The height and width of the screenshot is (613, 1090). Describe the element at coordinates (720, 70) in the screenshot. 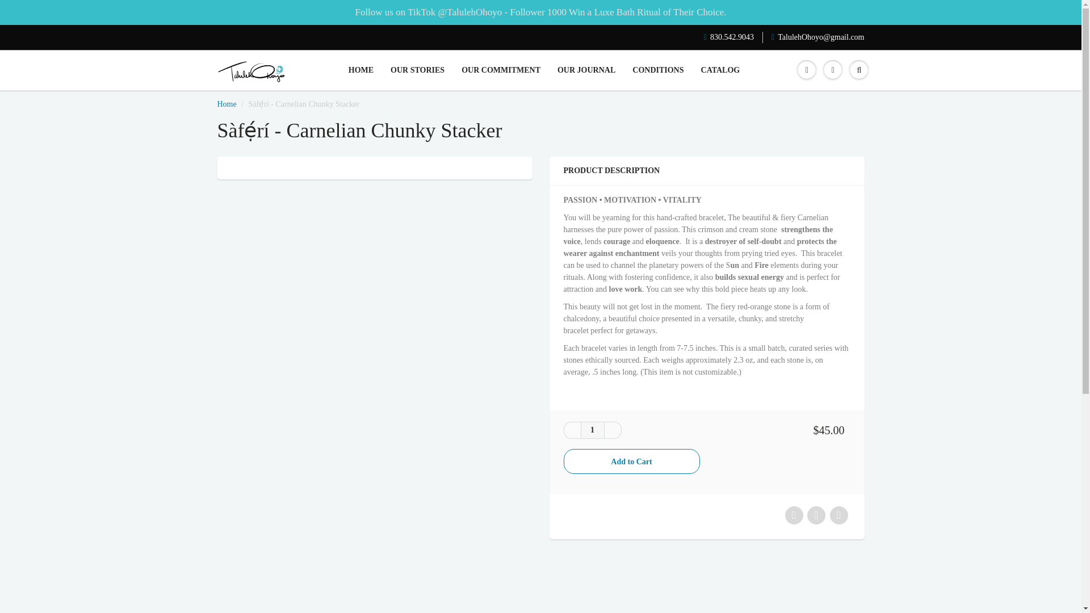

I see `CATALOG` at that location.